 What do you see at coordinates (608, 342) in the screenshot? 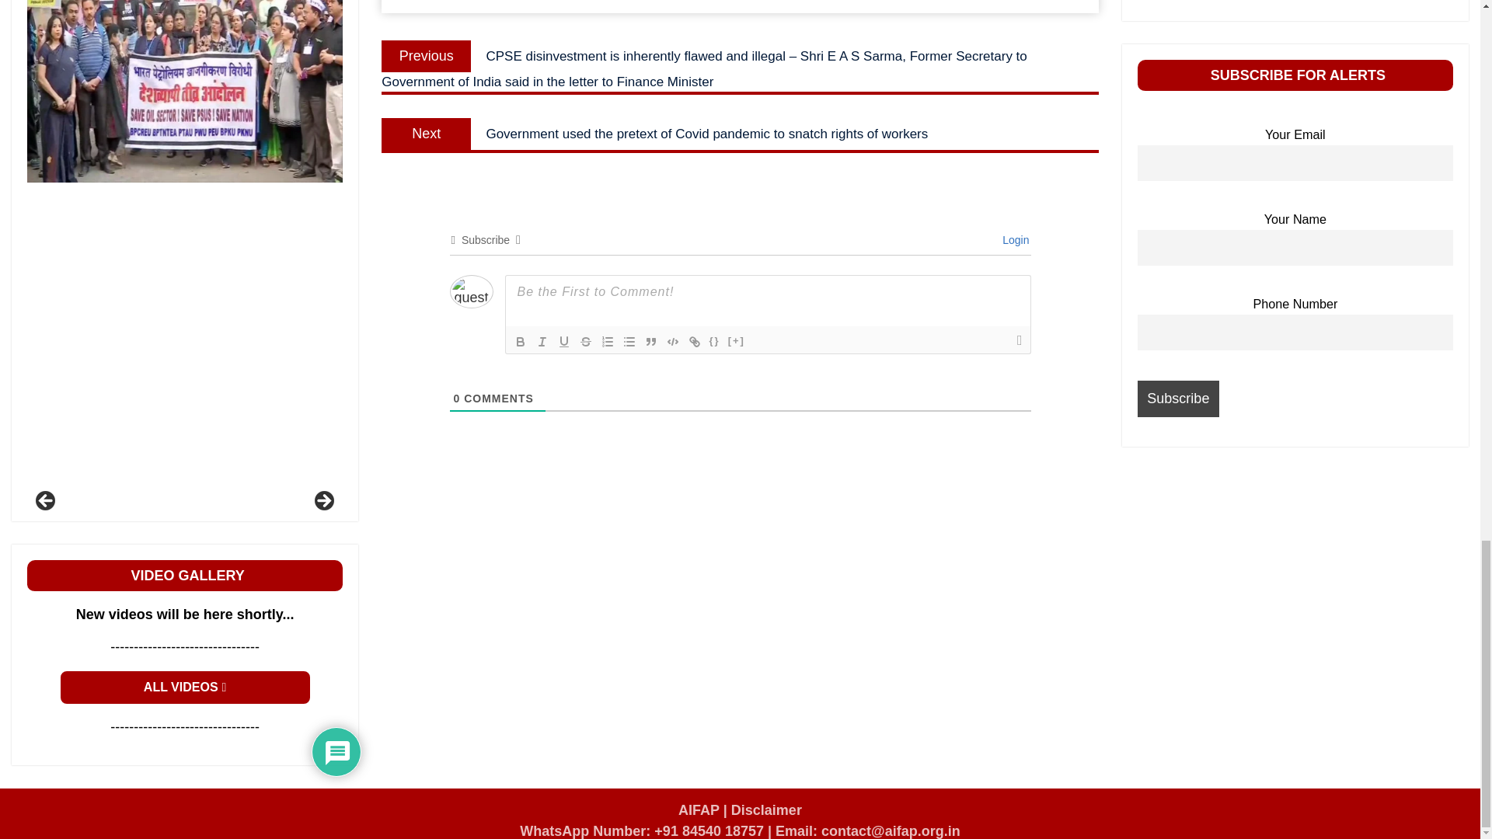
I see `ordered` at bounding box center [608, 342].